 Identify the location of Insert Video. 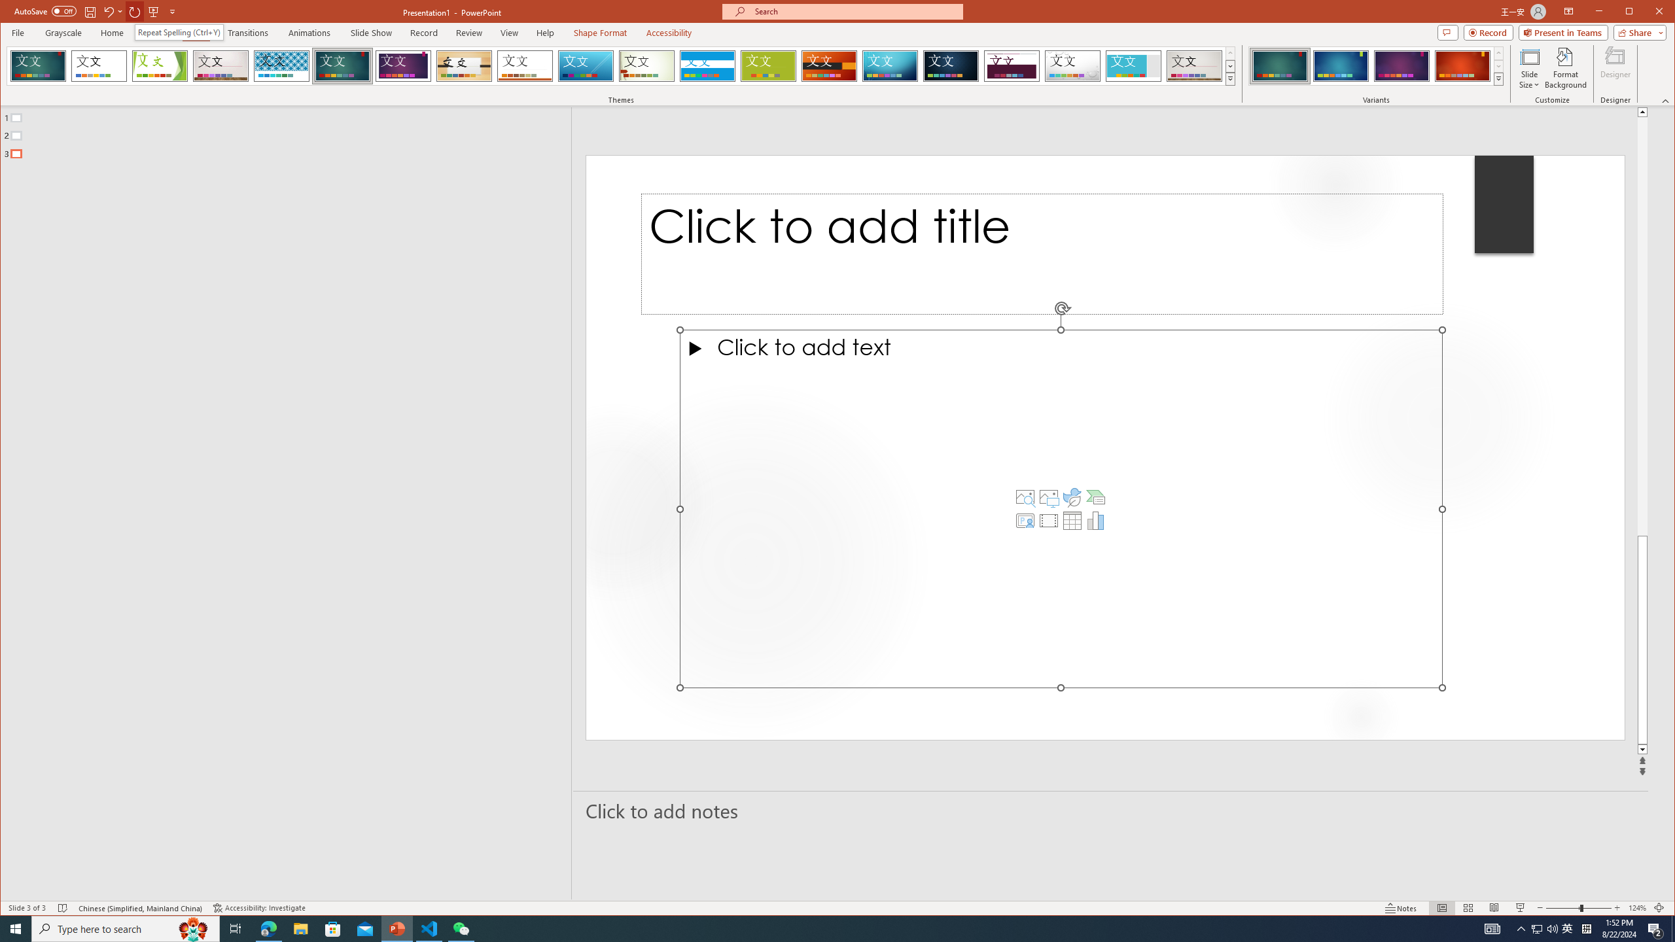
(1048, 521).